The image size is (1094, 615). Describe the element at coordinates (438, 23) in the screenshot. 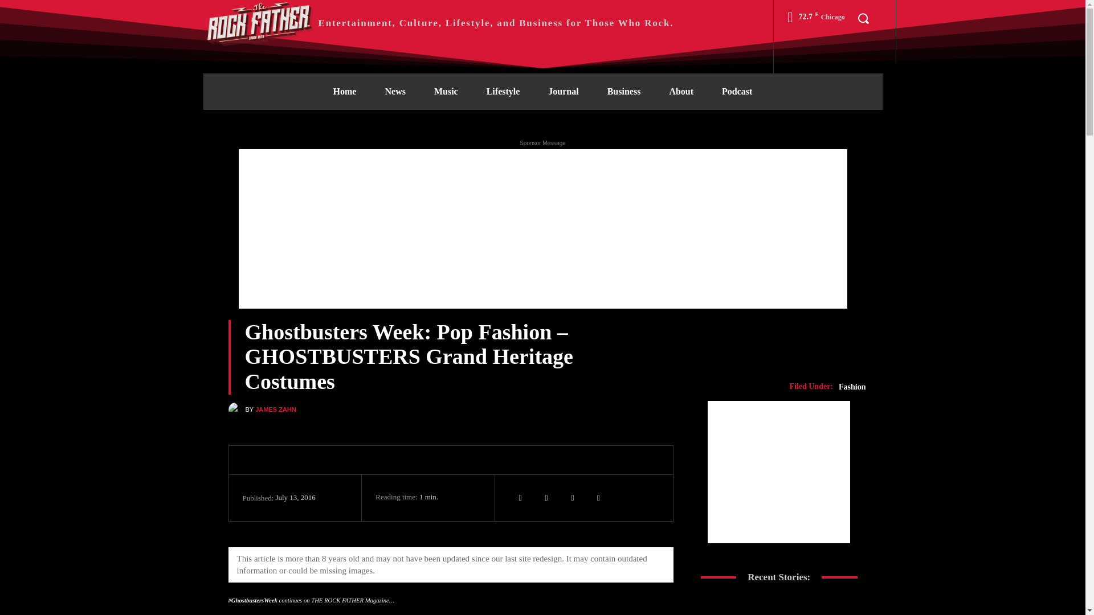

I see `The Rock Father` at that location.